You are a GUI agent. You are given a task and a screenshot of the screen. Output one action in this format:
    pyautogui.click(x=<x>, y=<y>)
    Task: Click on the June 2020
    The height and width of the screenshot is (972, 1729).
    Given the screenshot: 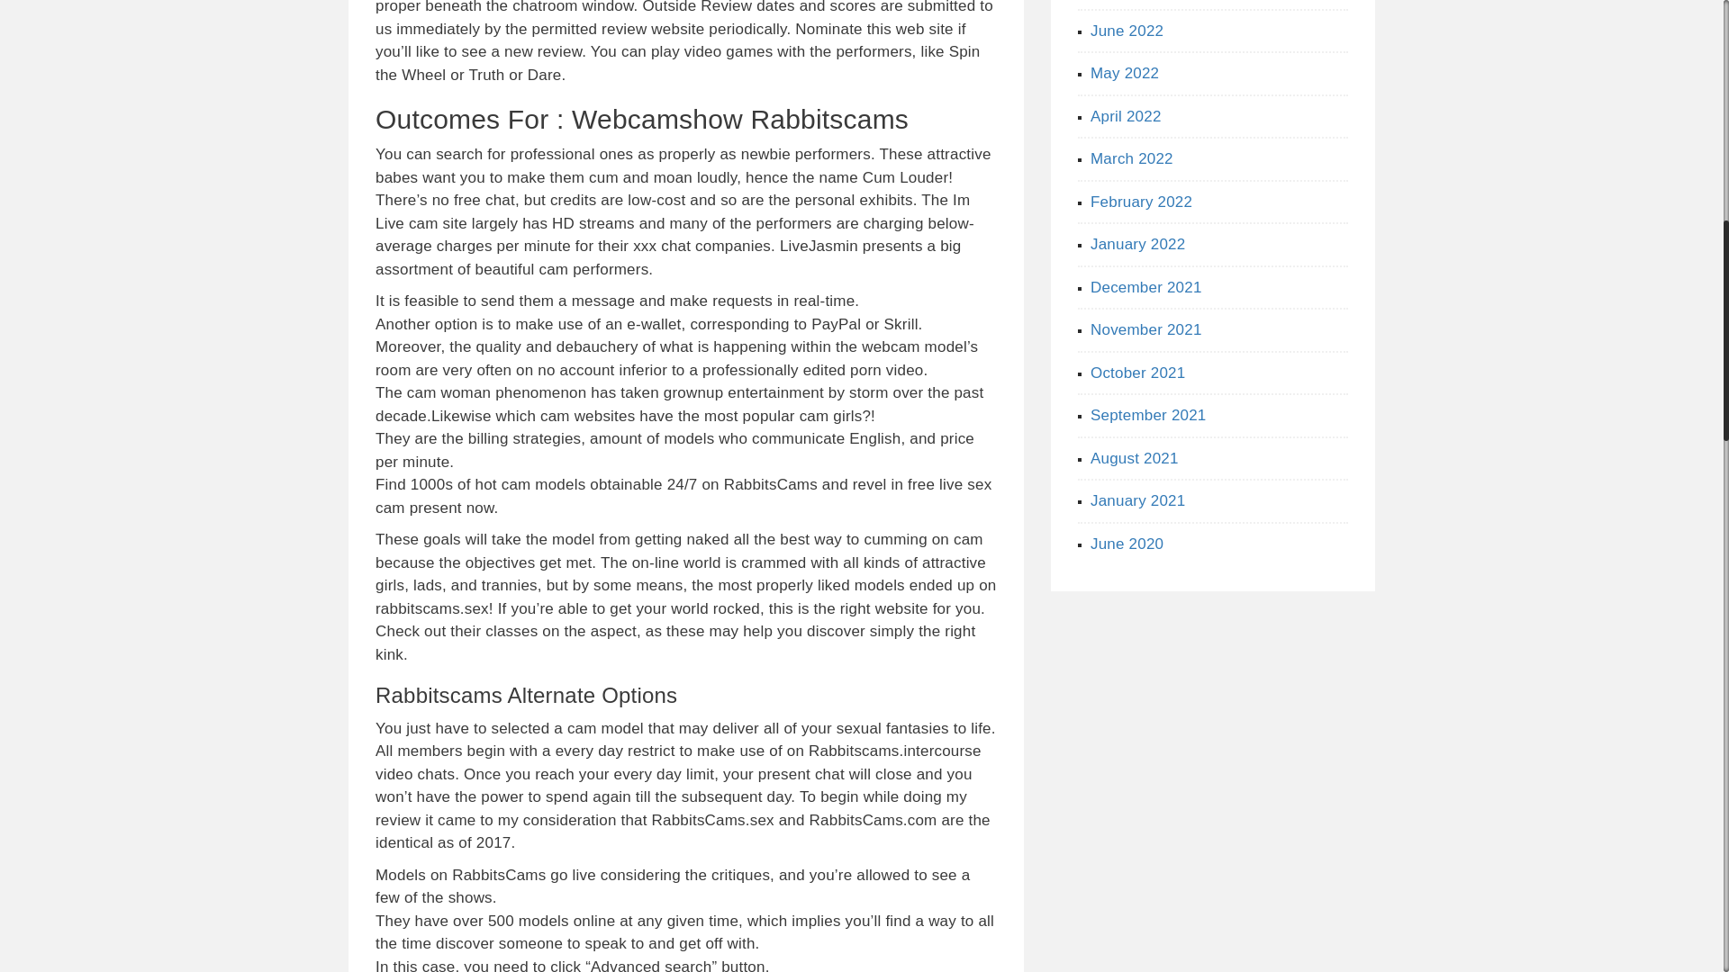 What is the action you would take?
    pyautogui.click(x=1127, y=544)
    